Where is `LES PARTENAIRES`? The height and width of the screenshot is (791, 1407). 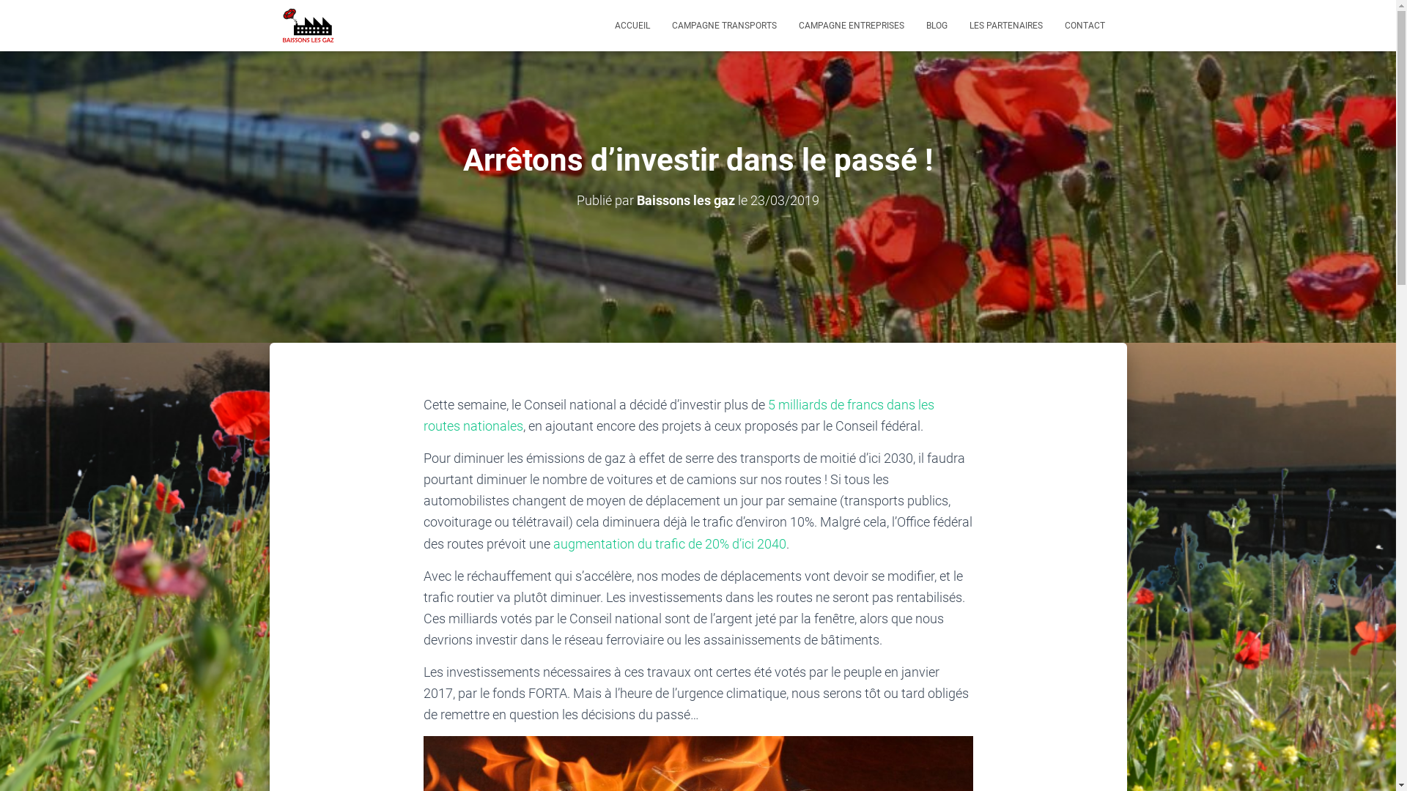 LES PARTENAIRES is located at coordinates (1006, 26).